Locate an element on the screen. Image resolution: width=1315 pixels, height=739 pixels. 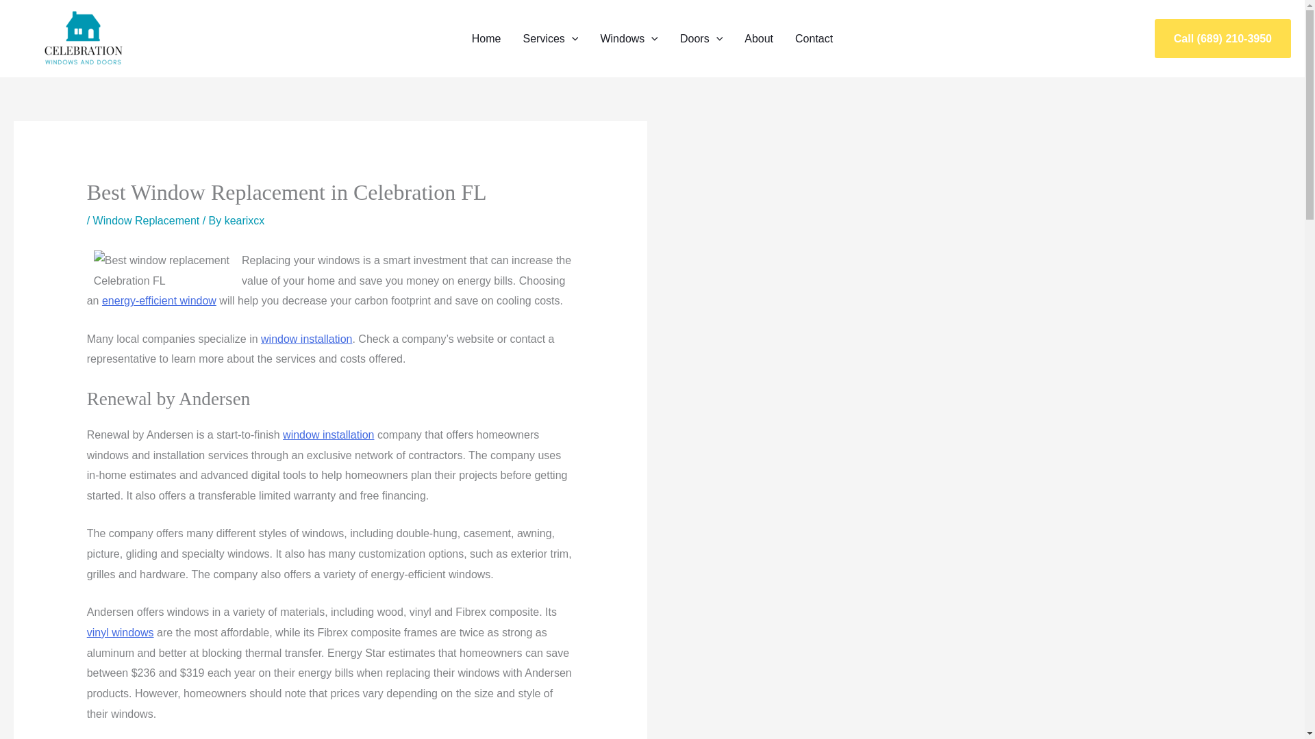
Windows is located at coordinates (629, 38).